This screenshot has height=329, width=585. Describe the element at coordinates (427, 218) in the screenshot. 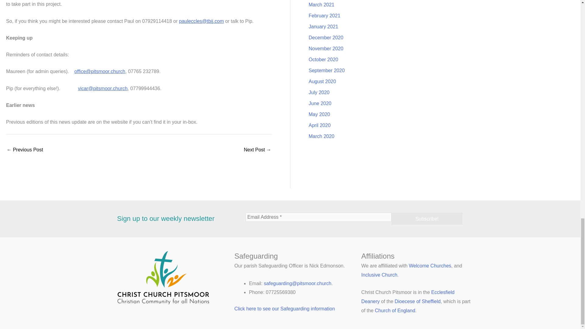

I see `Subscribe!` at that location.